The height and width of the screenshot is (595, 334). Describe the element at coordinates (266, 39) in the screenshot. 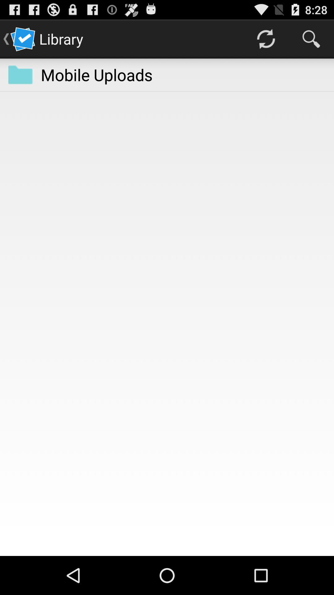

I see `open the item to the right of the mobile uploads` at that location.